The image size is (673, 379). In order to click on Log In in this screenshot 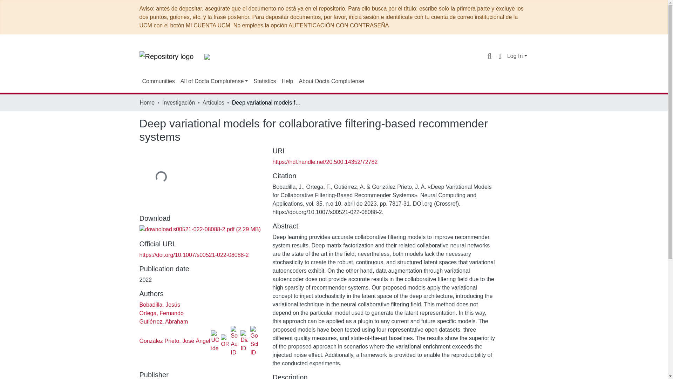, I will do `click(517, 56)`.